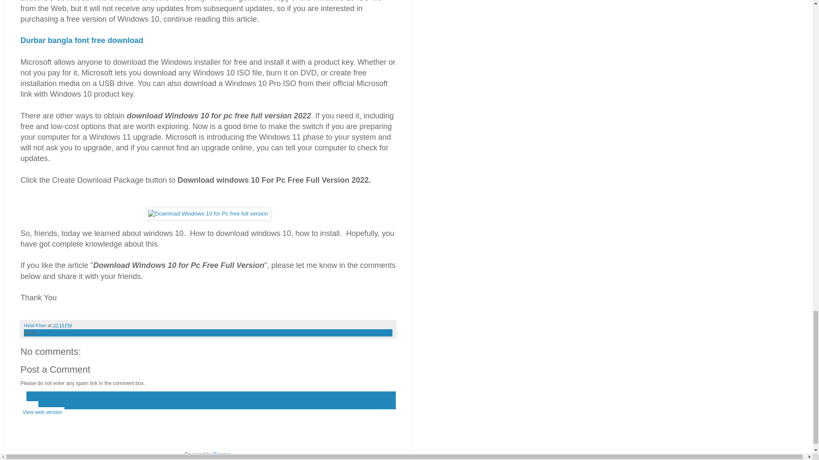 This screenshot has width=819, height=460. Describe the element at coordinates (35, 325) in the screenshot. I see `author profile` at that location.